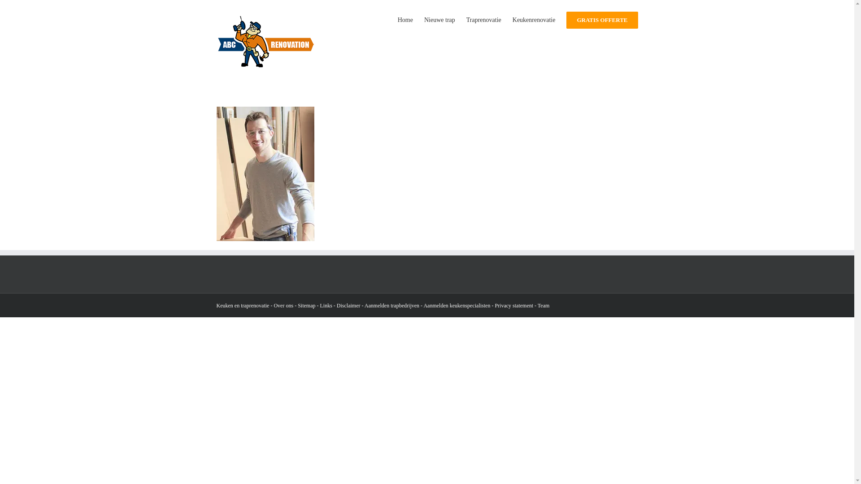  What do you see at coordinates (283, 306) in the screenshot?
I see `Over ons` at bounding box center [283, 306].